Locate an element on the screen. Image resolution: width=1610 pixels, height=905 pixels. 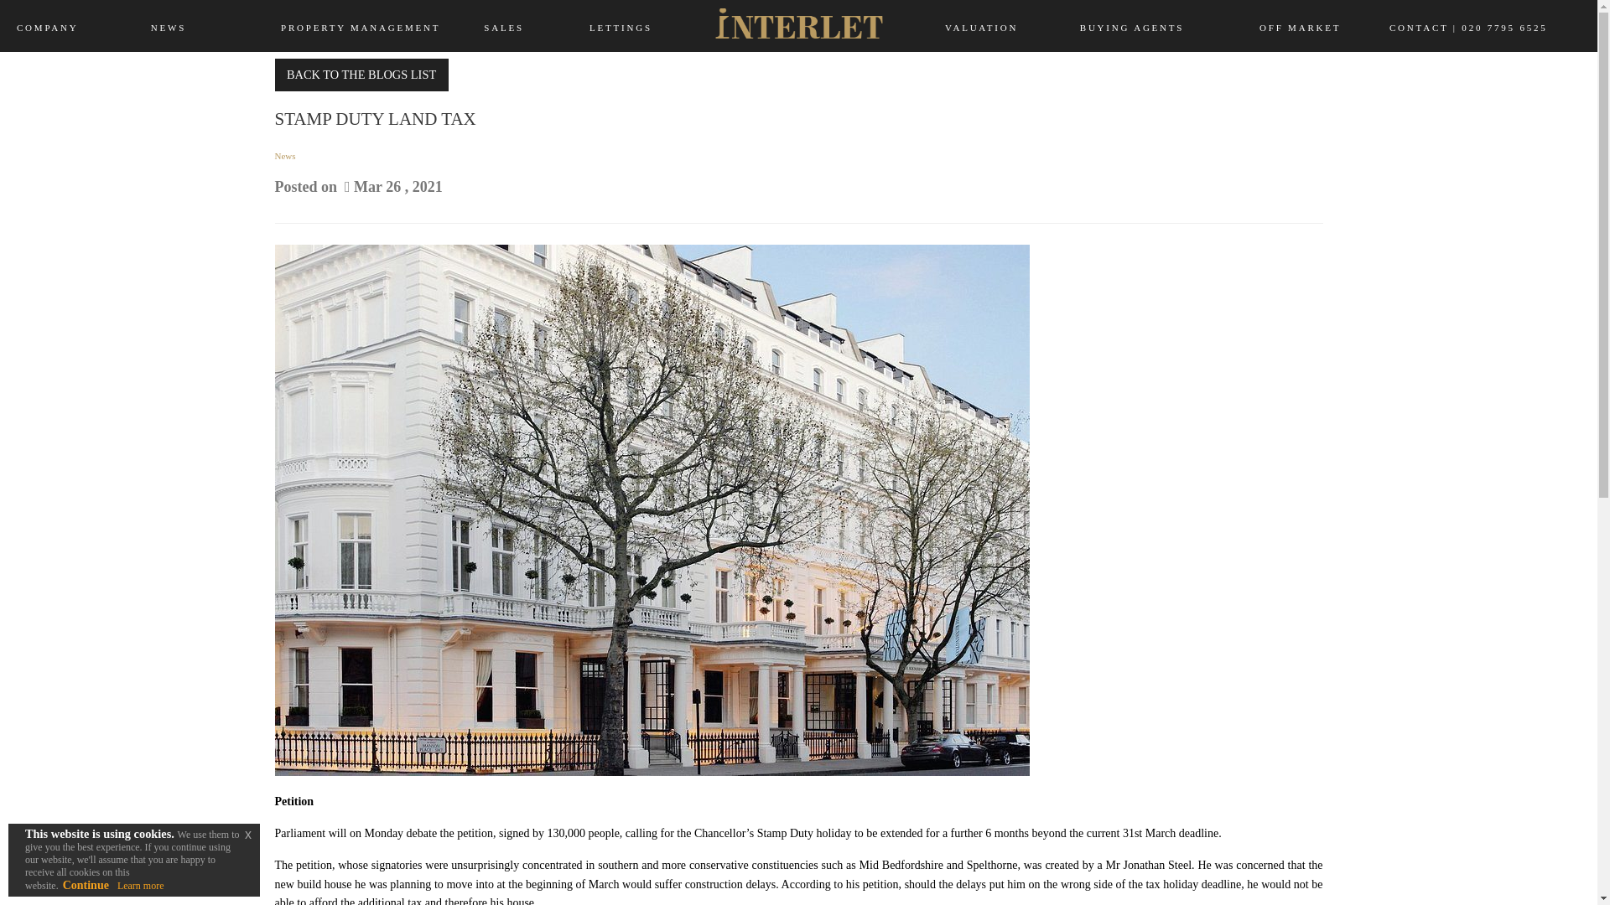
OFF MARKET is located at coordinates (1261, 22).